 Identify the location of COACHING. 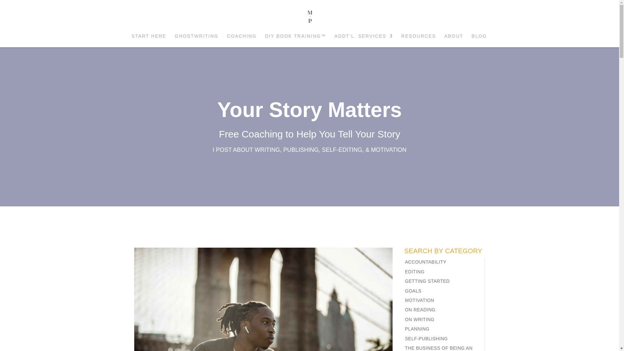
(242, 40).